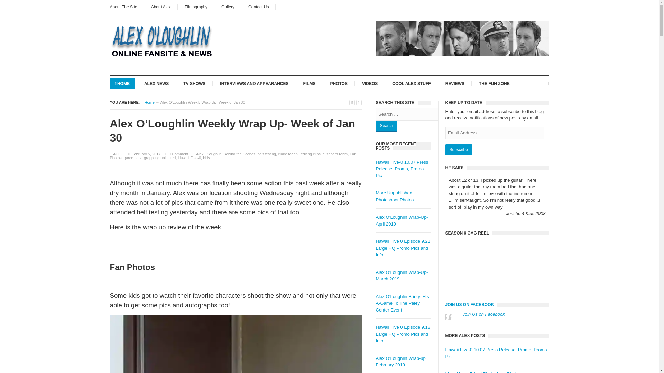 The image size is (664, 373). Describe the element at coordinates (160, 158) in the screenshot. I see `grappling unlimited` at that location.